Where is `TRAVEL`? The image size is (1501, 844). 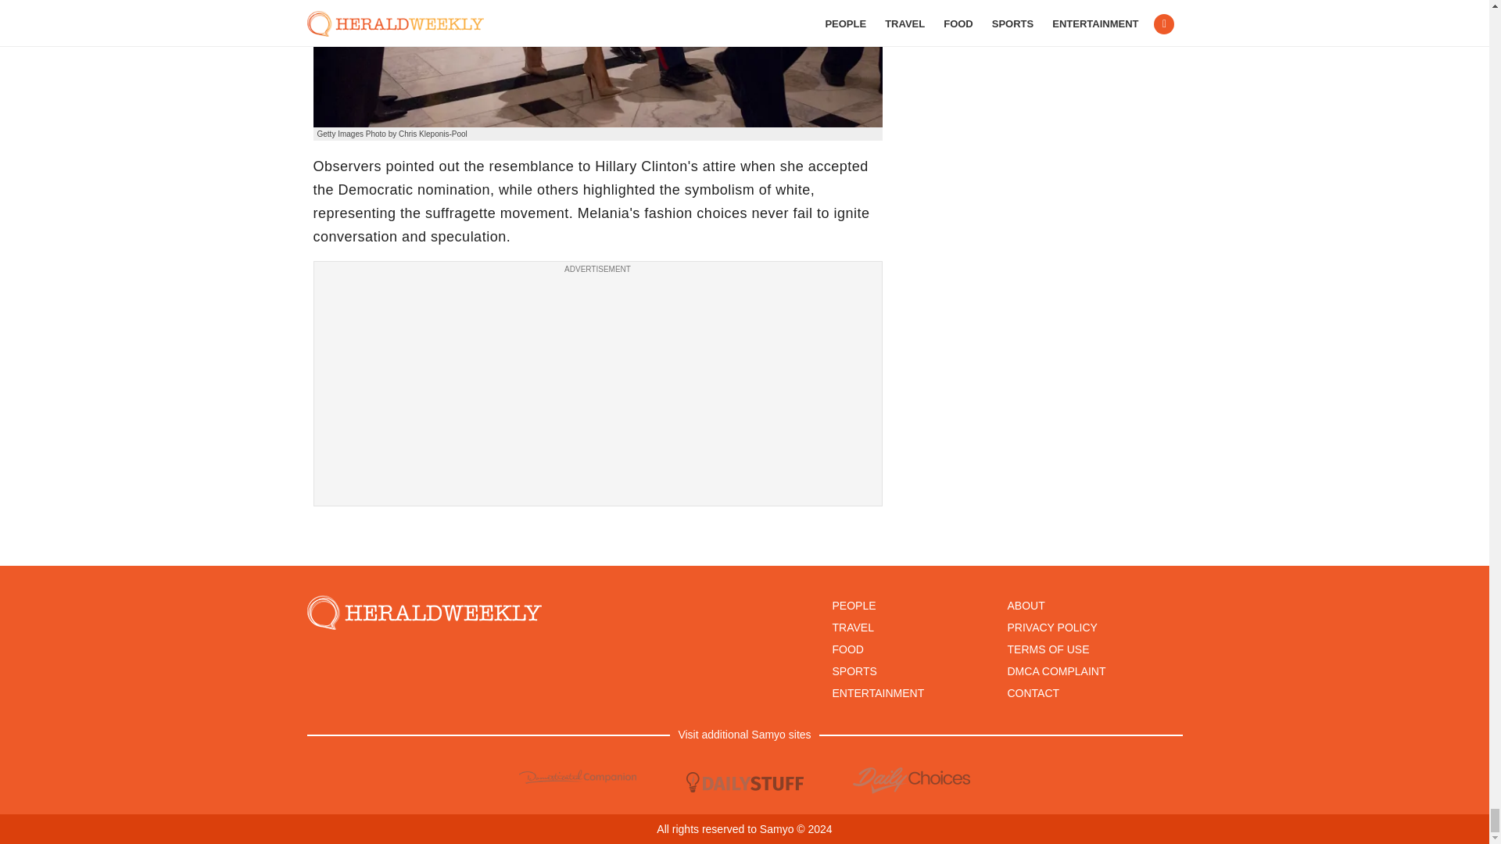 TRAVEL is located at coordinates (852, 627).